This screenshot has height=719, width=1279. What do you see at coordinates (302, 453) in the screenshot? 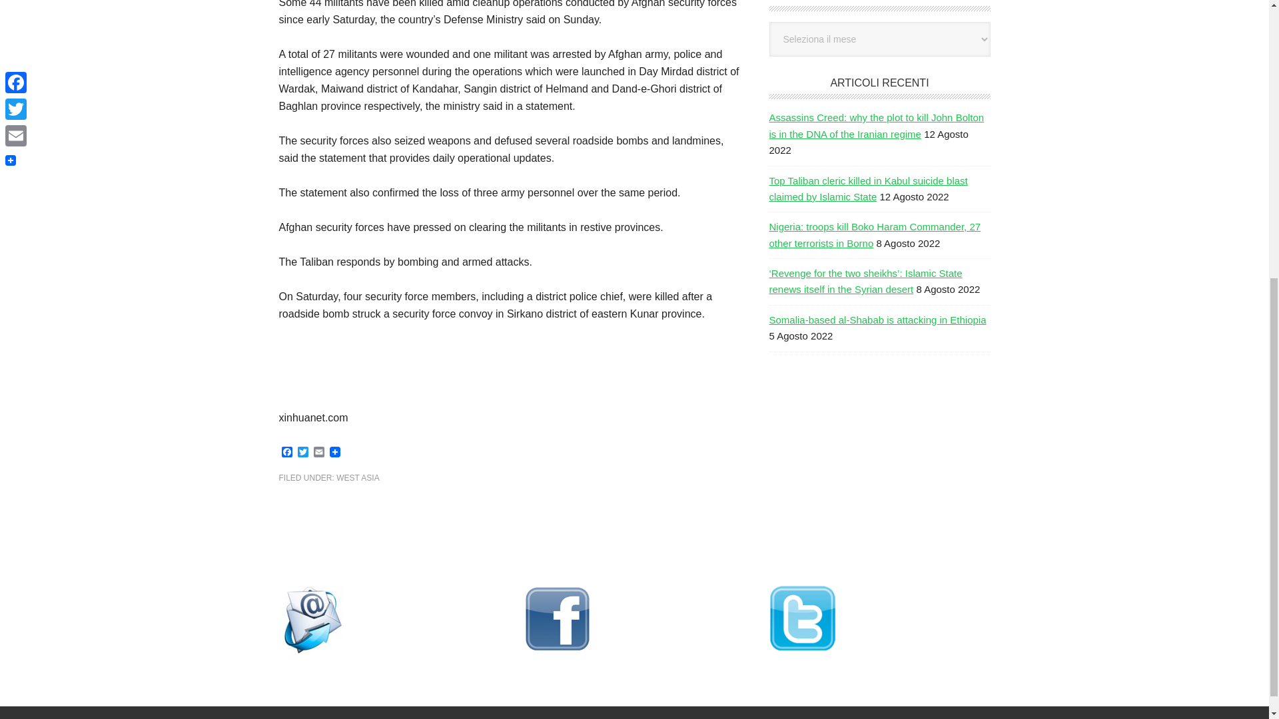
I see `Twitter` at bounding box center [302, 453].